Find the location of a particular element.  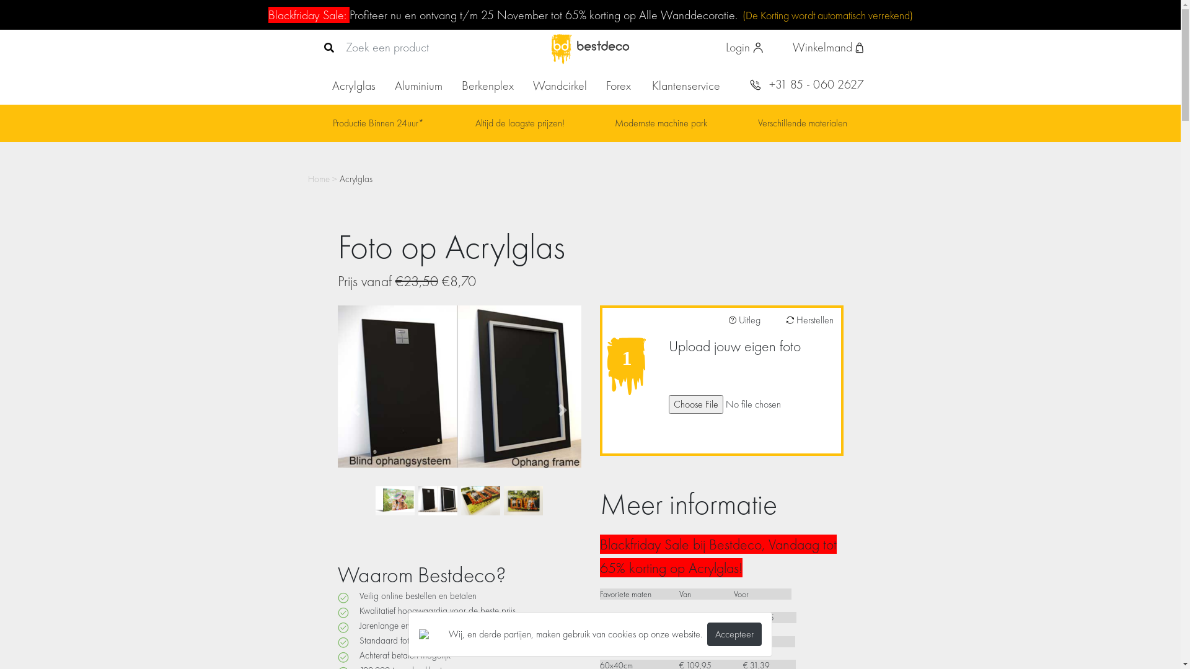

refresh Herstellen is located at coordinates (806, 320).